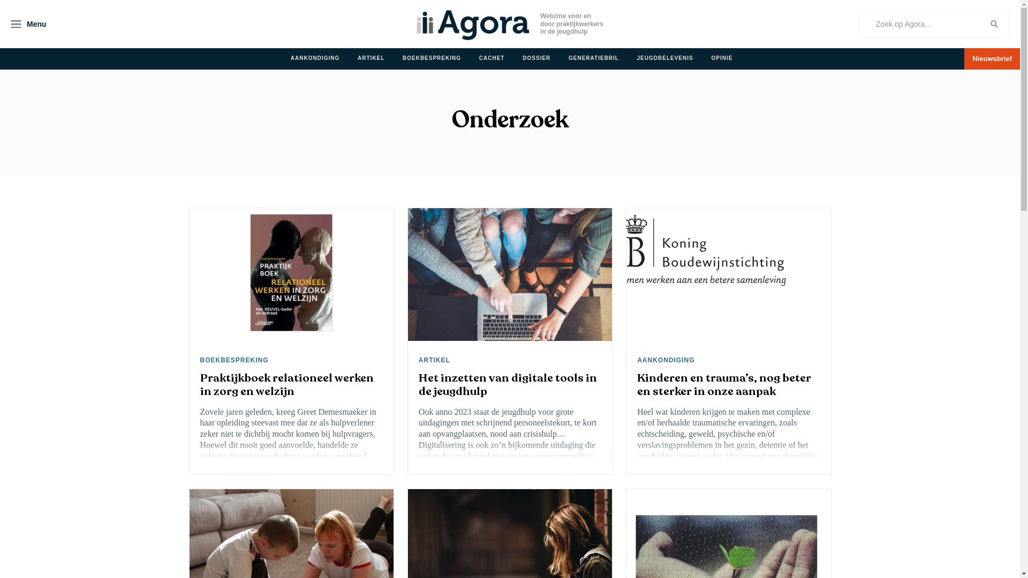 The width and height of the screenshot is (1028, 578). Describe the element at coordinates (316, 59) in the screenshot. I see `AANKONDIGING` at that location.